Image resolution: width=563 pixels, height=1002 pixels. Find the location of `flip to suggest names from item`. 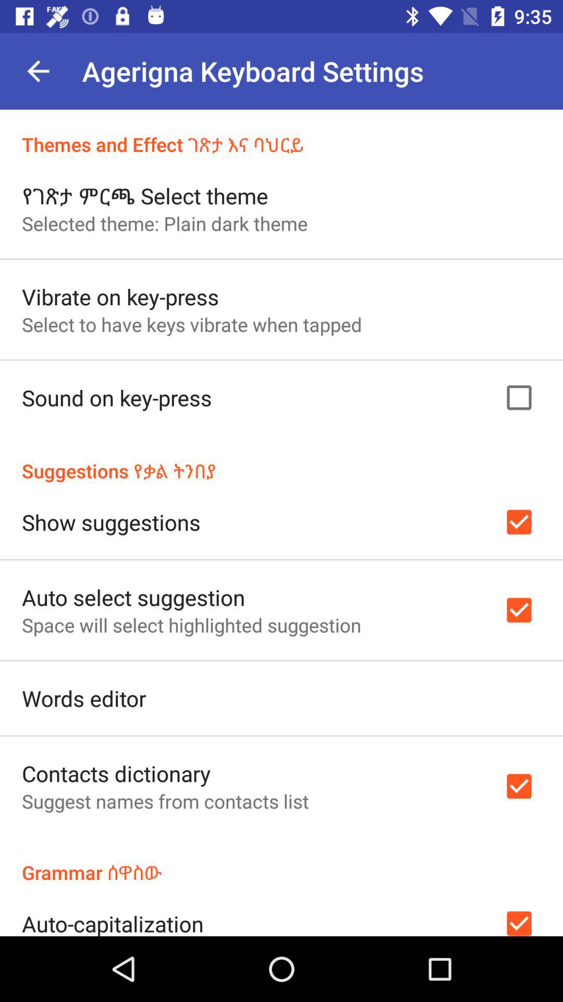

flip to suggest names from item is located at coordinates (165, 801).